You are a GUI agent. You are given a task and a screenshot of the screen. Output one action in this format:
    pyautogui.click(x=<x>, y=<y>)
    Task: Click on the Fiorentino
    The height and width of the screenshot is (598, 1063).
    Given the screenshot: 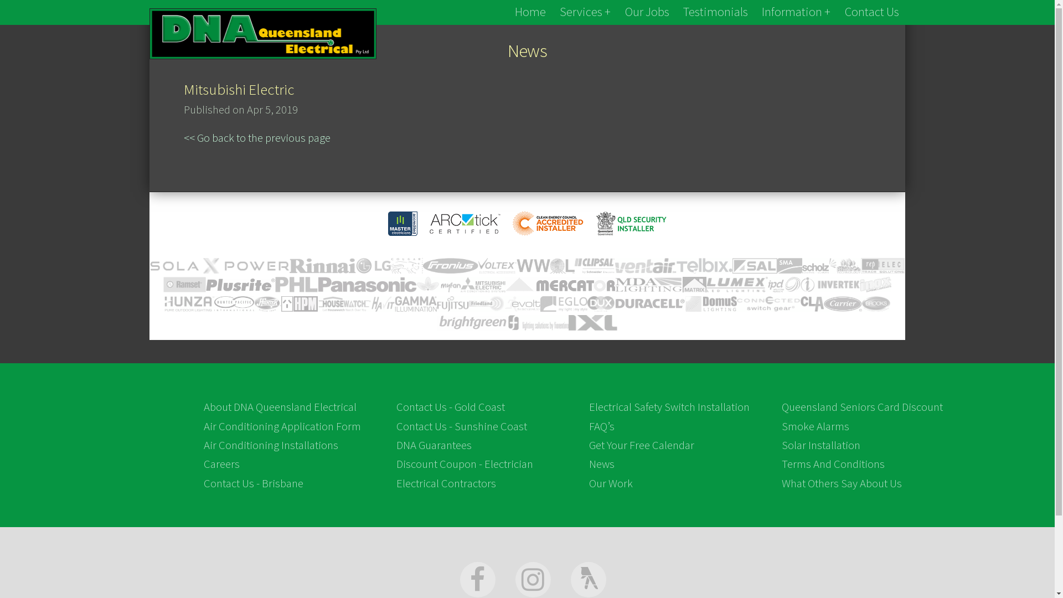 What is the action you would take?
    pyautogui.click(x=538, y=323)
    